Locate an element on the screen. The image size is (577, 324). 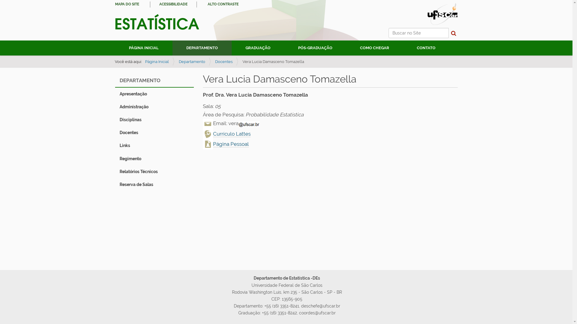
CONTATO is located at coordinates (426, 48).